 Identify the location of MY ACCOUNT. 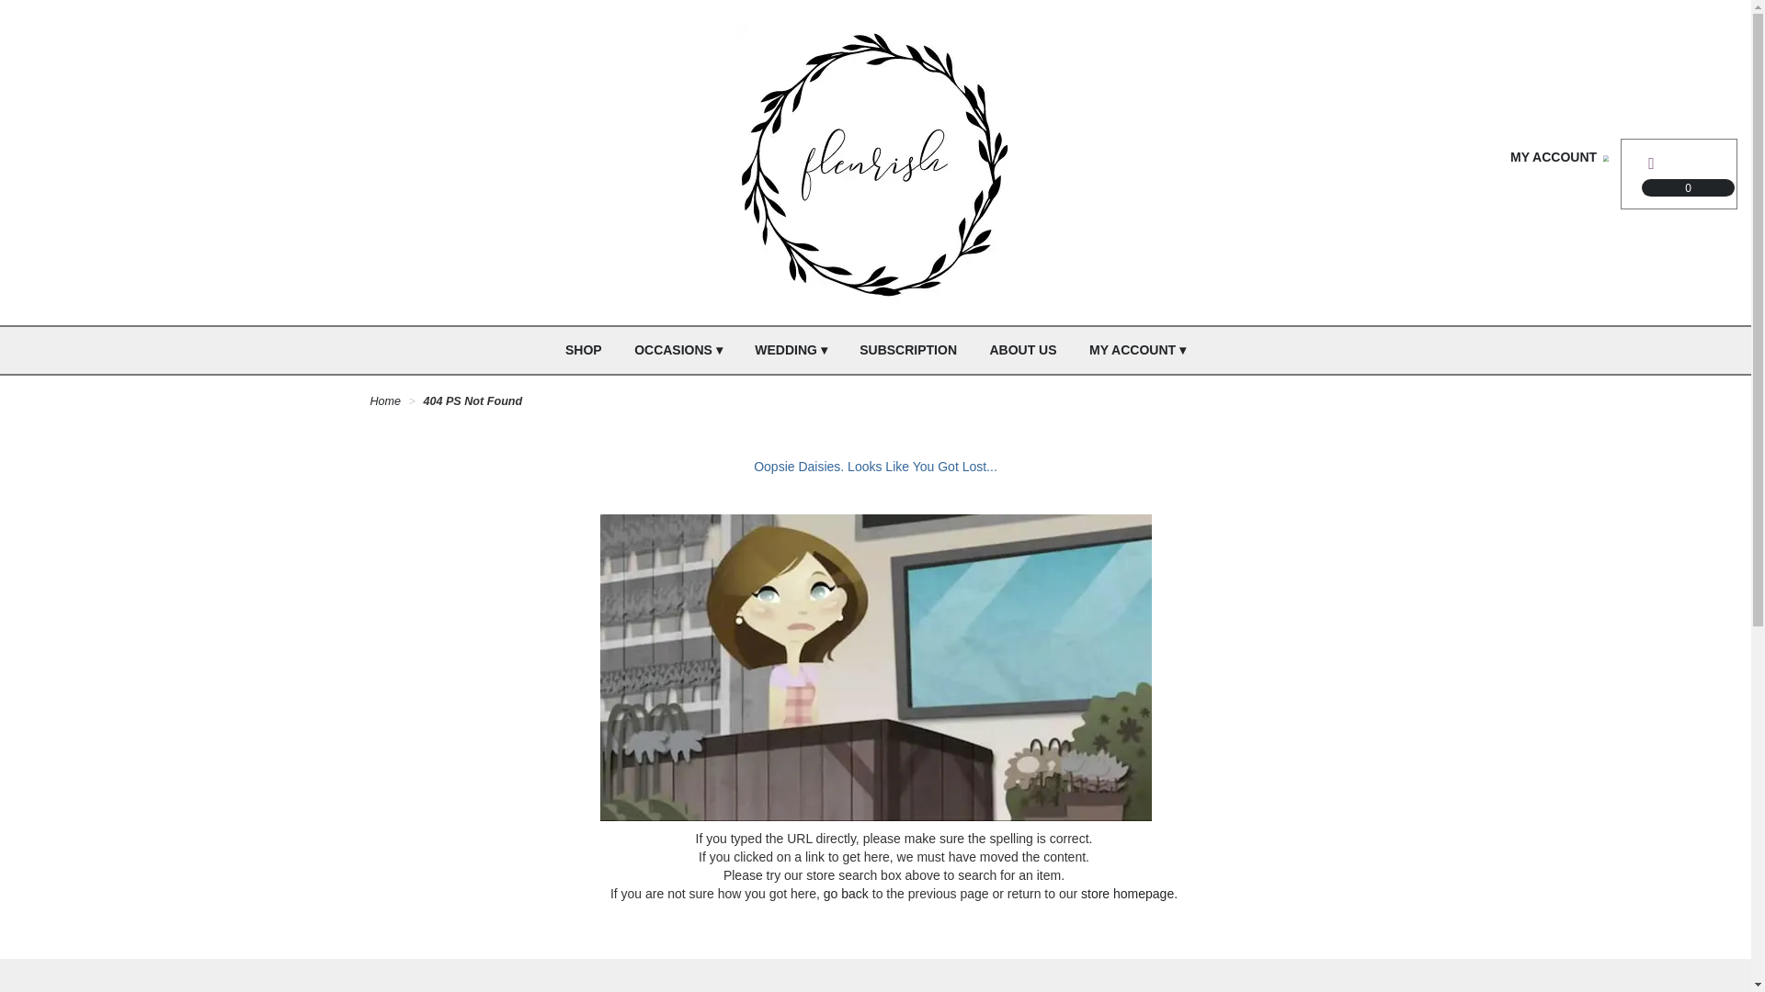
(1561, 158).